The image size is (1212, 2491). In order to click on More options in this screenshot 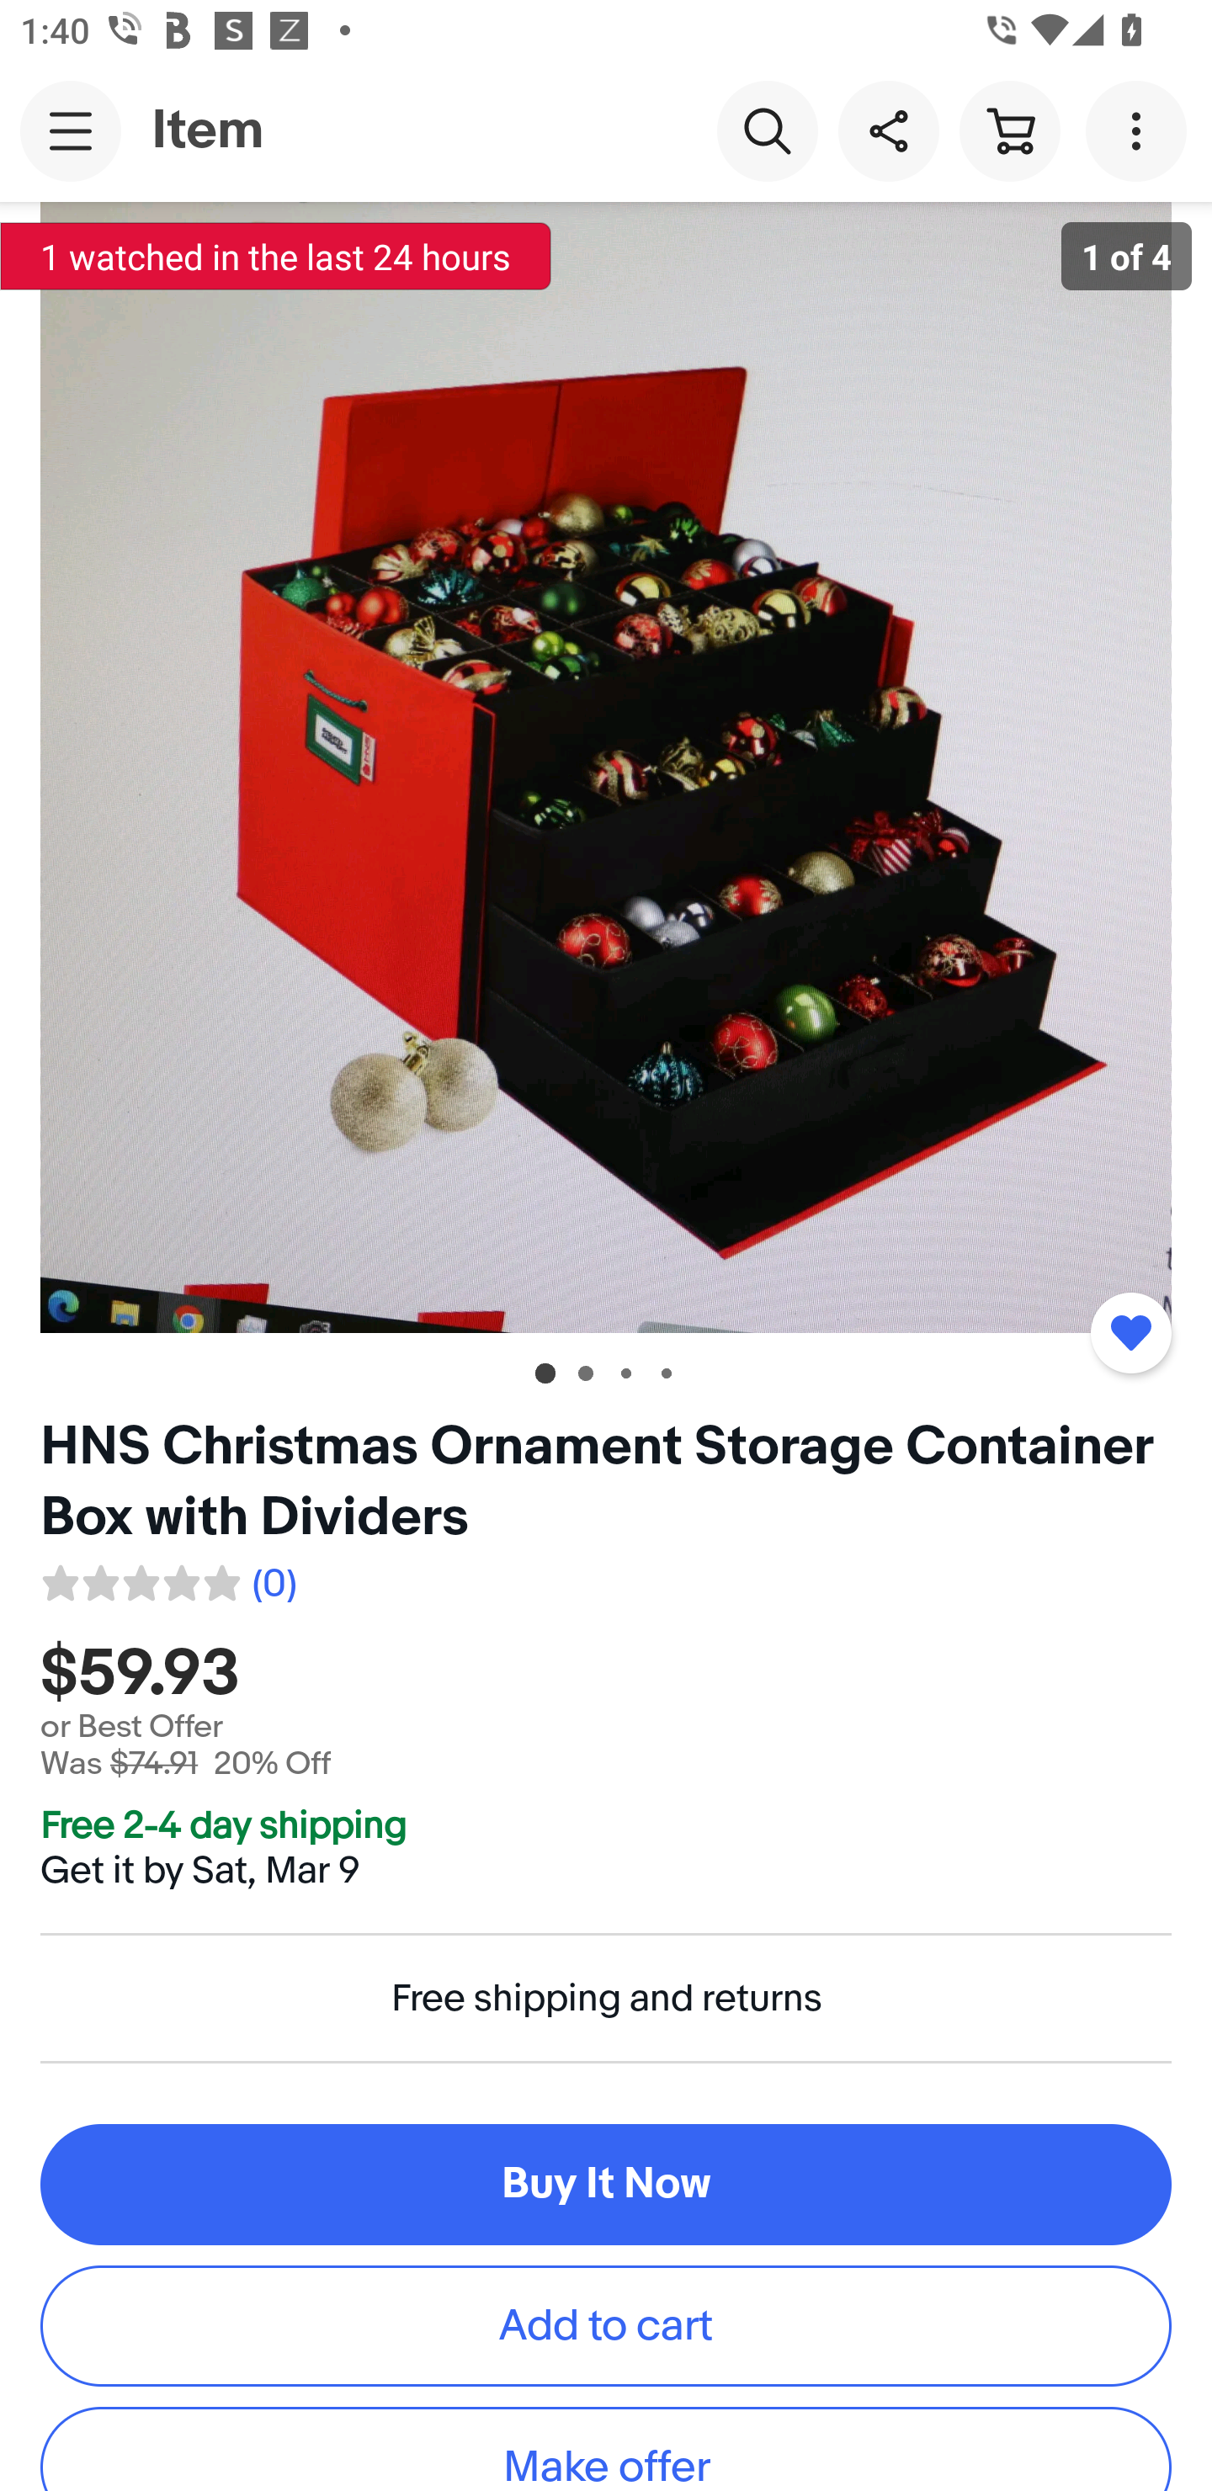, I will do `click(1141, 130)`.